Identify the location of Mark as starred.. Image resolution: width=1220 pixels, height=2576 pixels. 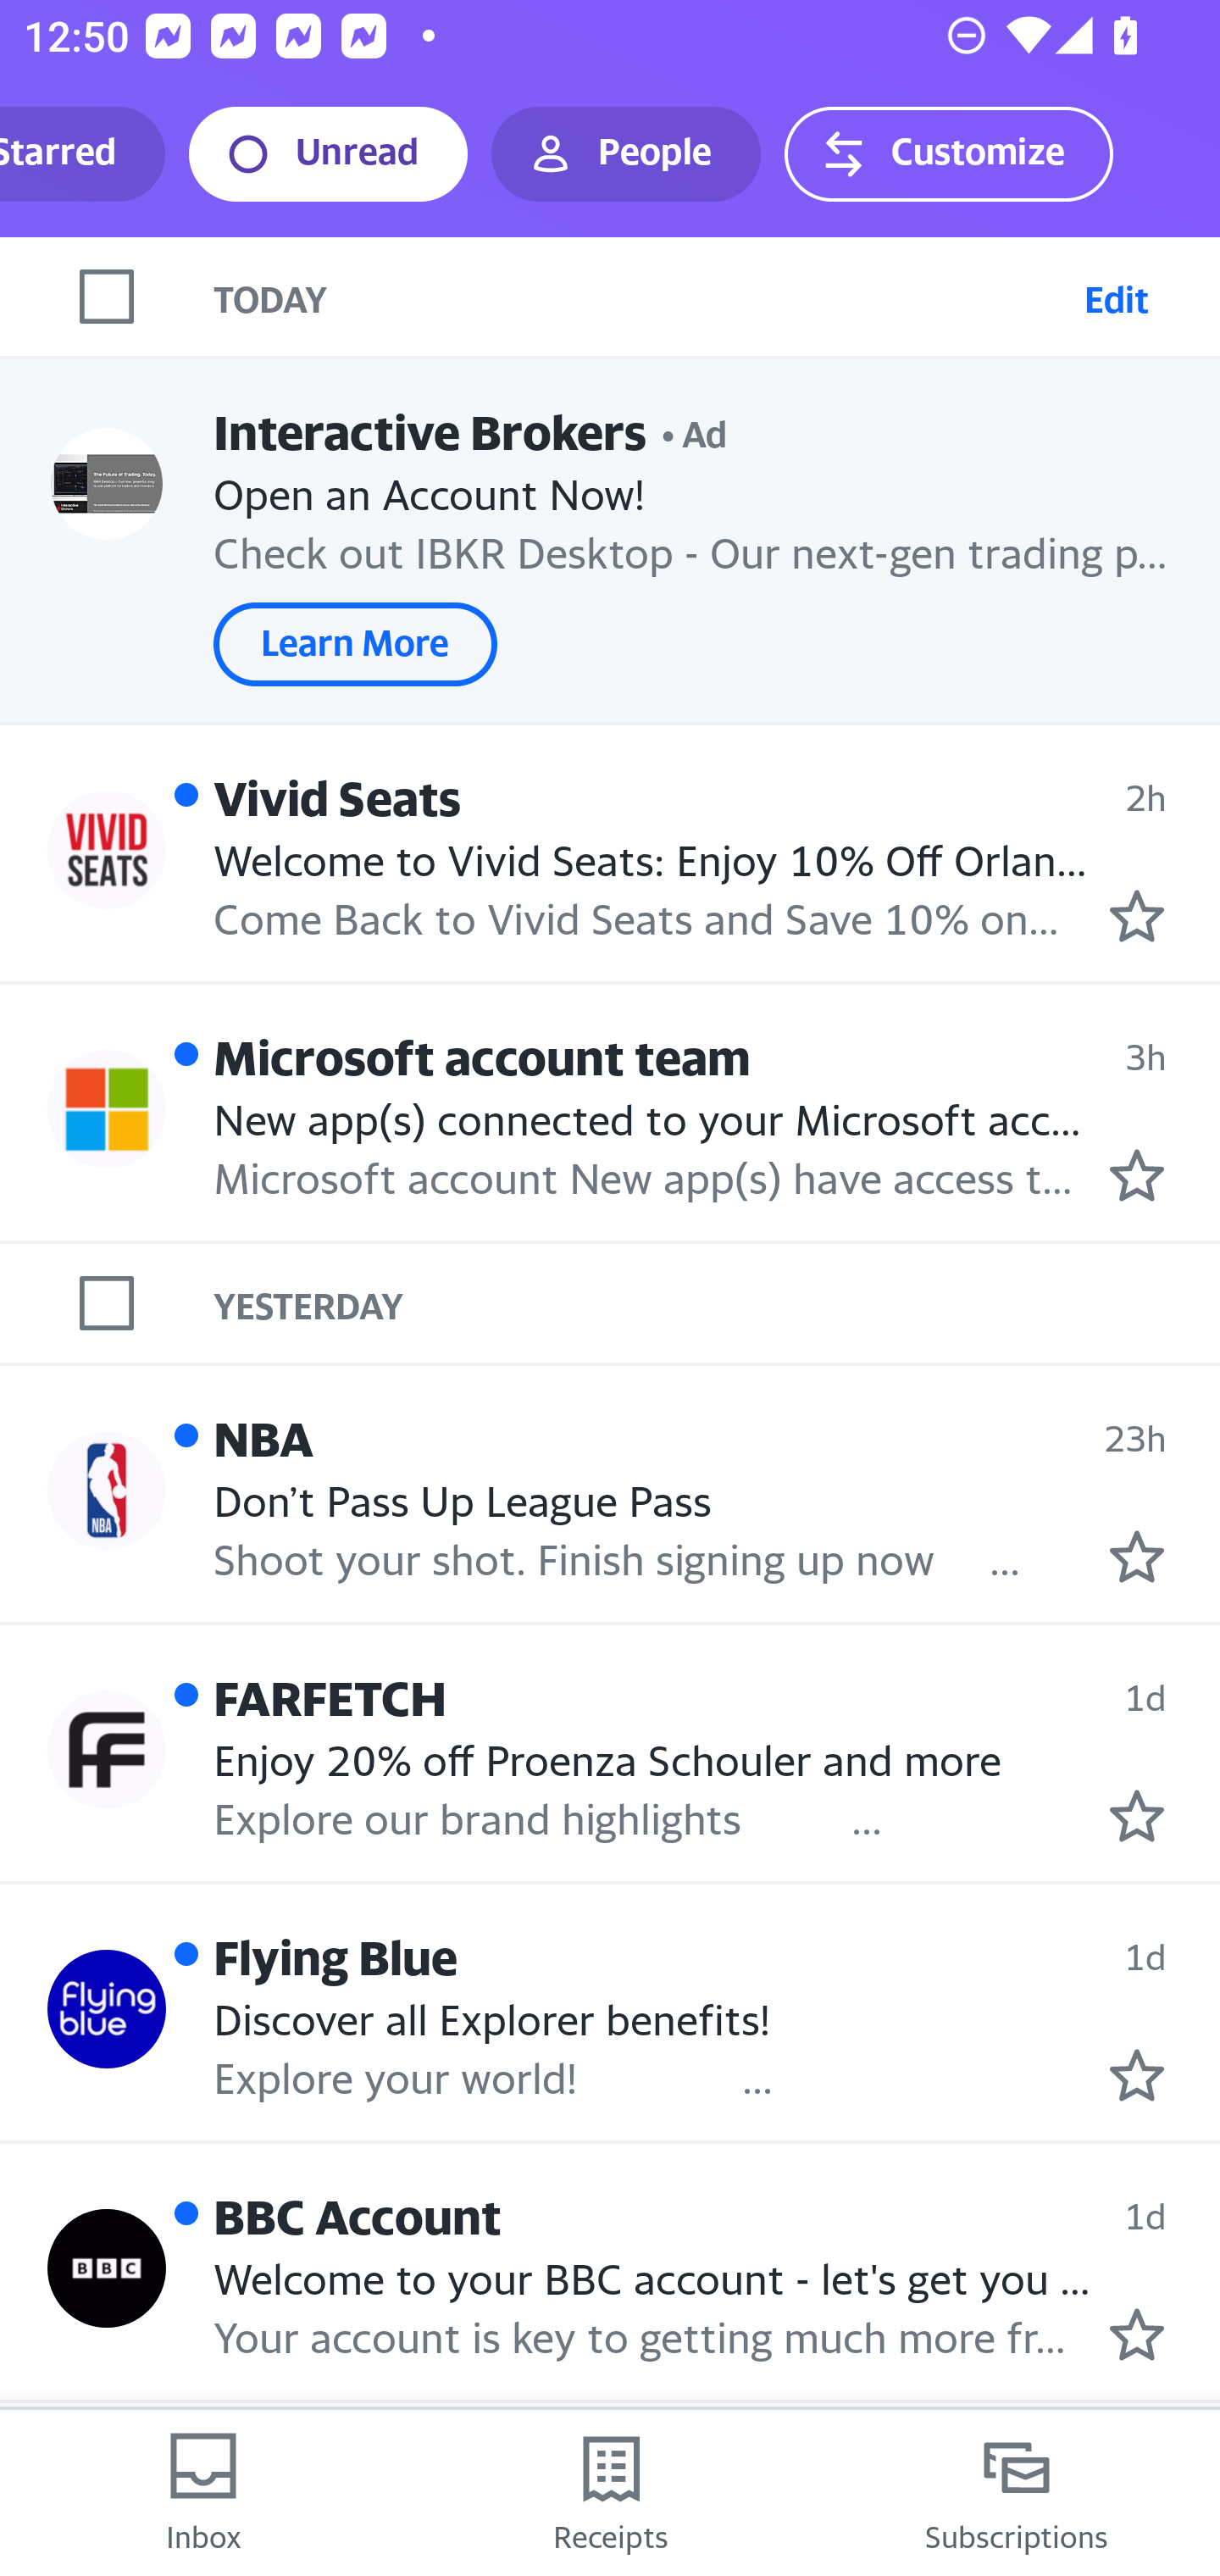
(1137, 1175).